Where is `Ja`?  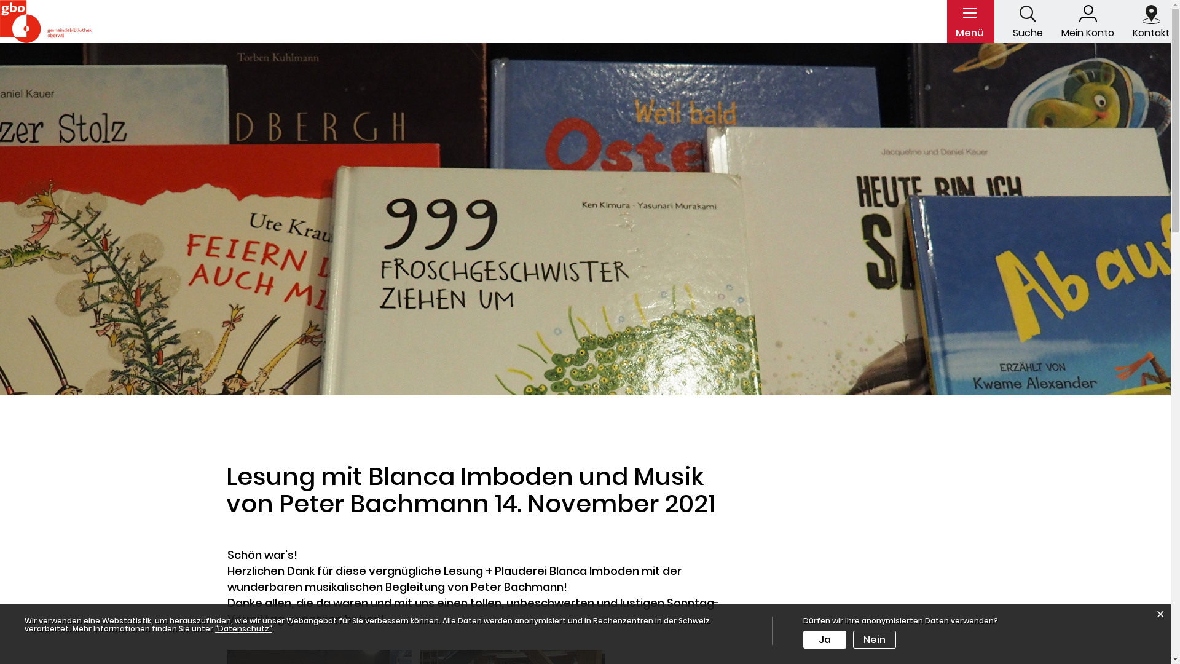
Ja is located at coordinates (825, 639).